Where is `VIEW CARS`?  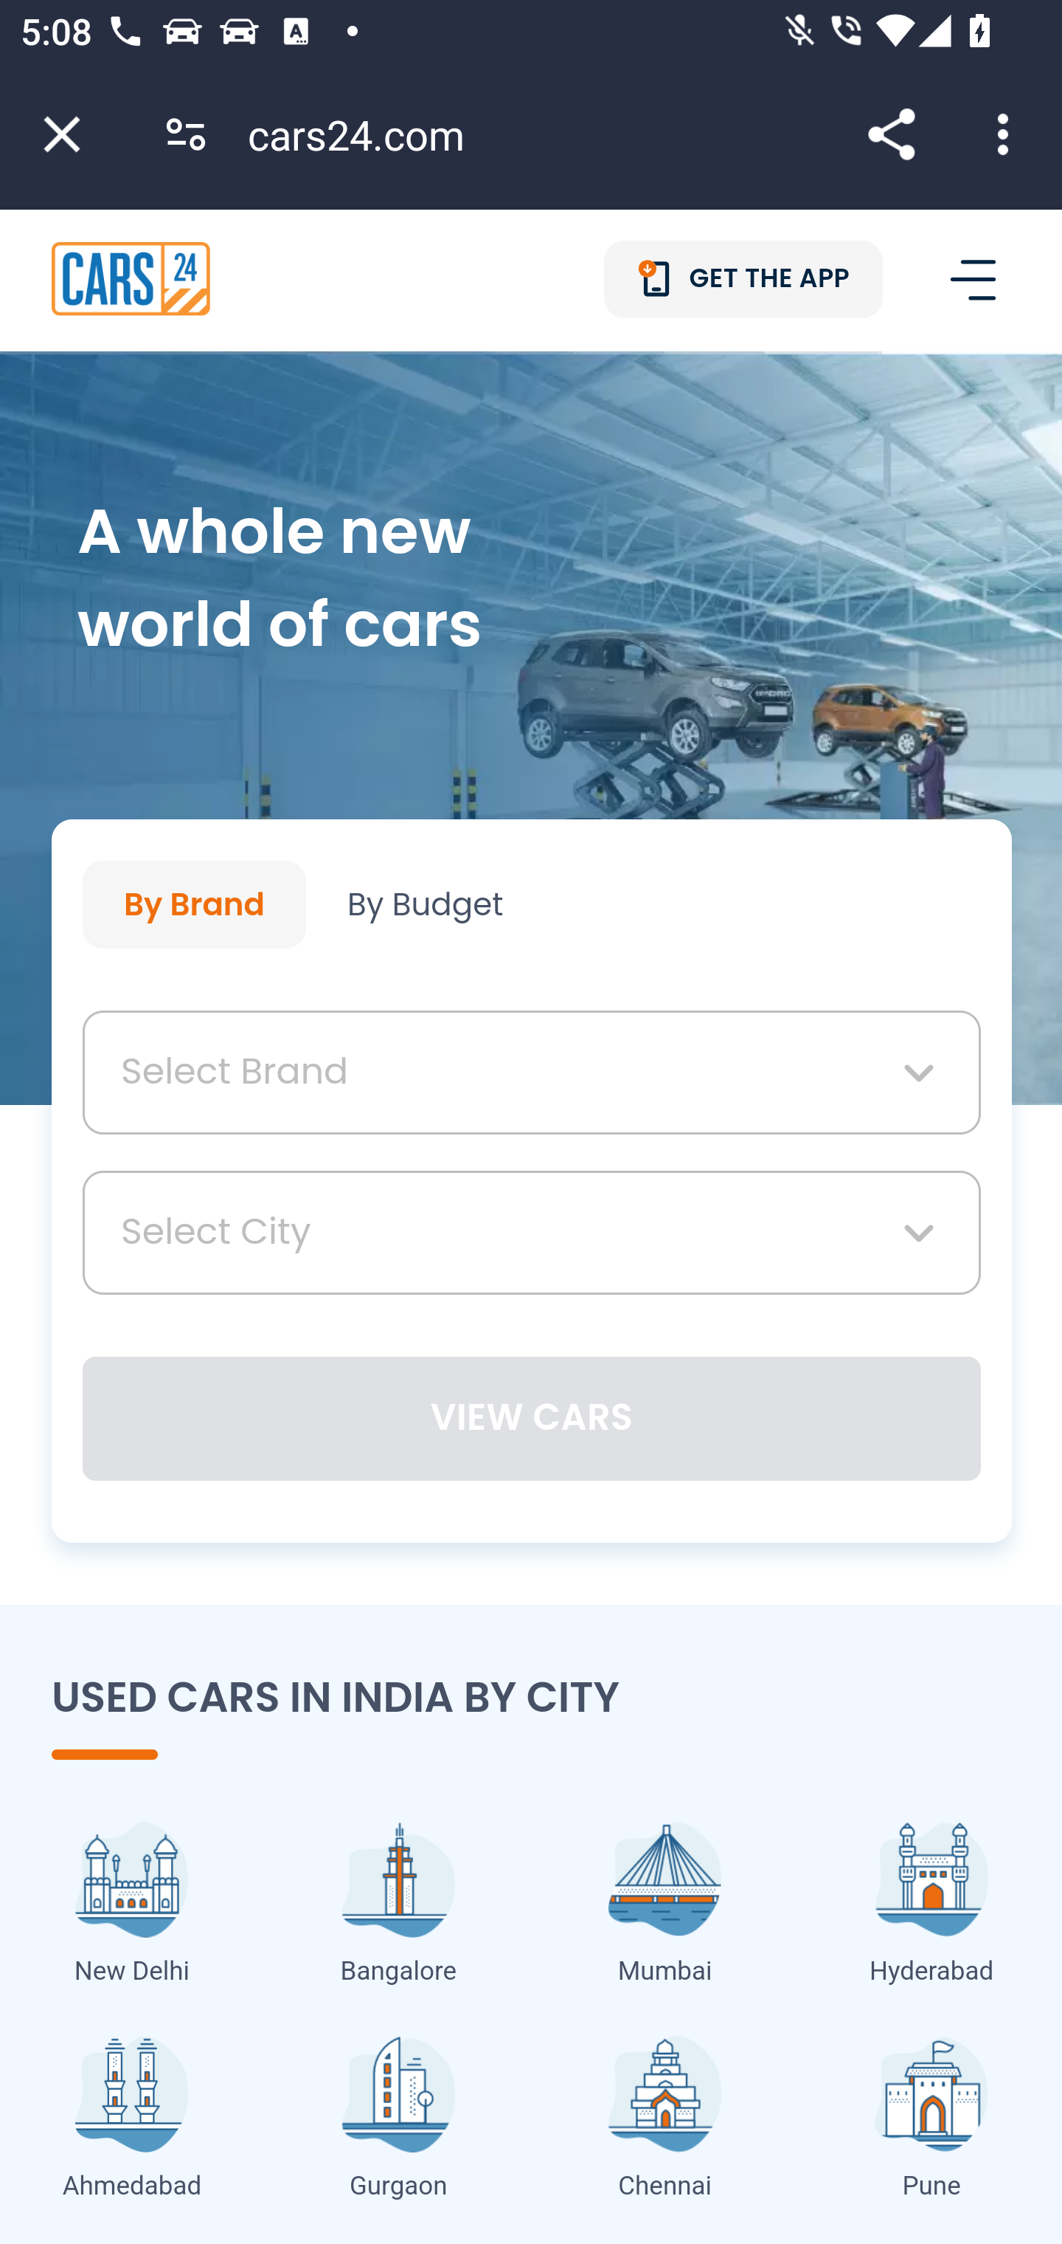 VIEW CARS is located at coordinates (532, 1418).